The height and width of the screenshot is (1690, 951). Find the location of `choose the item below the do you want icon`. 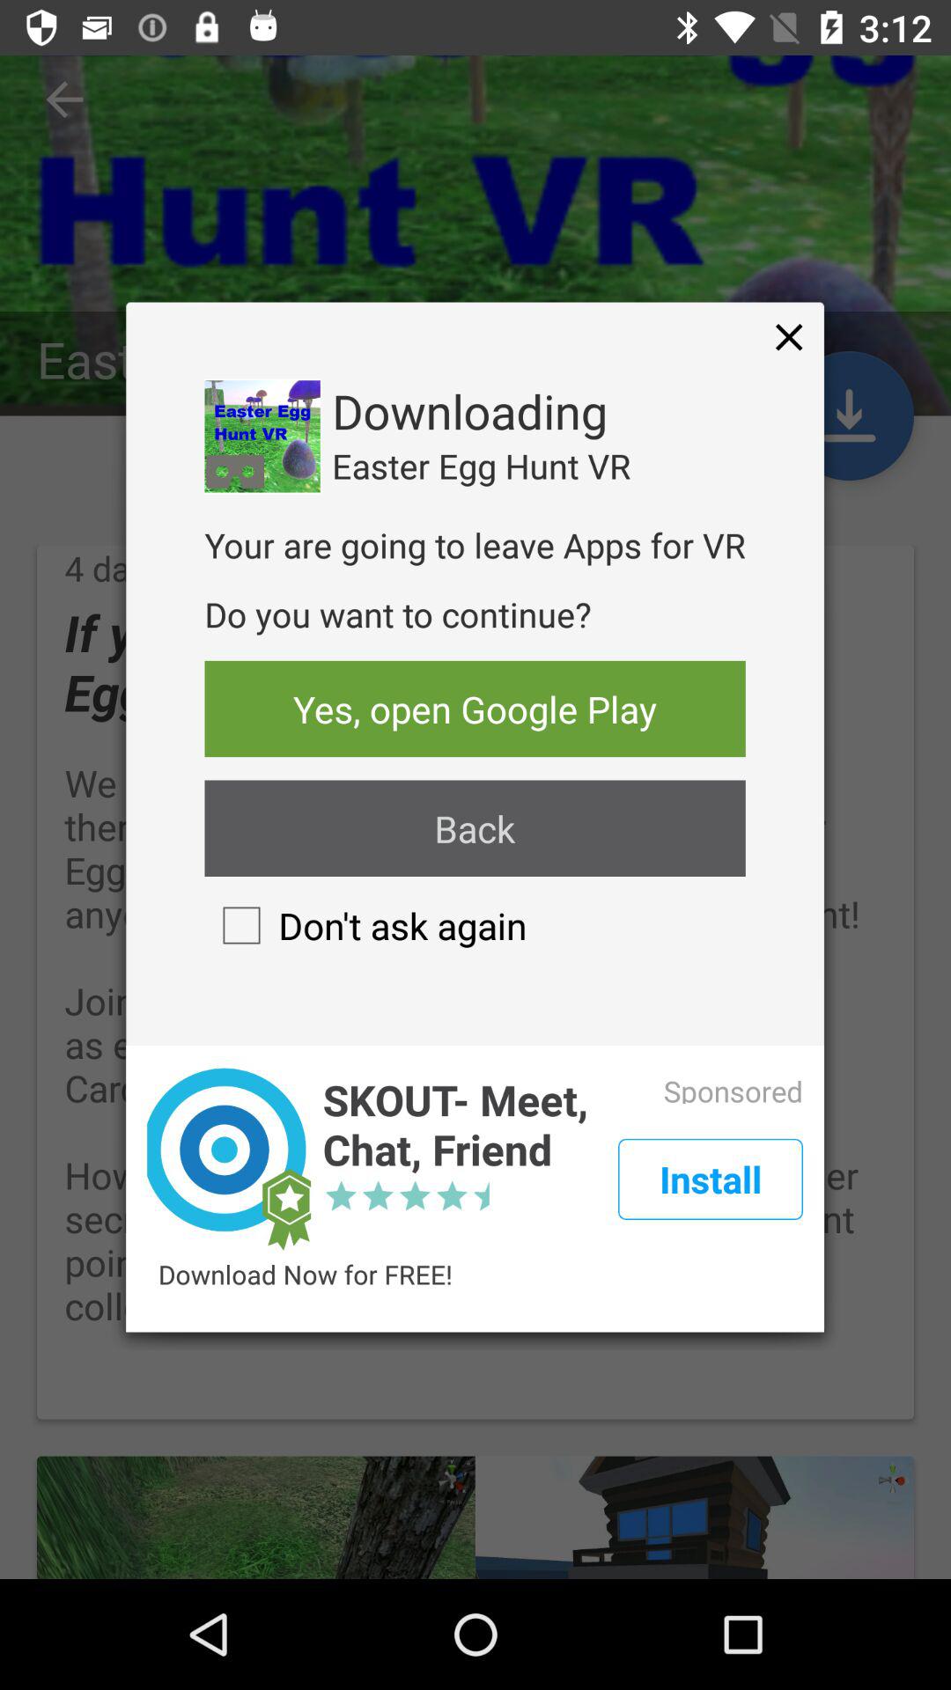

choose the item below the do you want icon is located at coordinates (475, 709).